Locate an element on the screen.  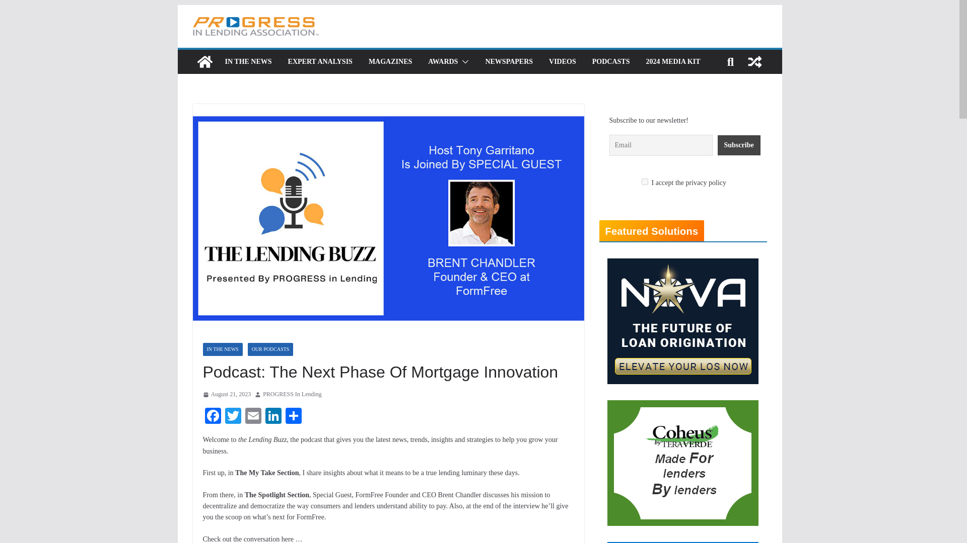
IN THE NEWS is located at coordinates (222, 349).